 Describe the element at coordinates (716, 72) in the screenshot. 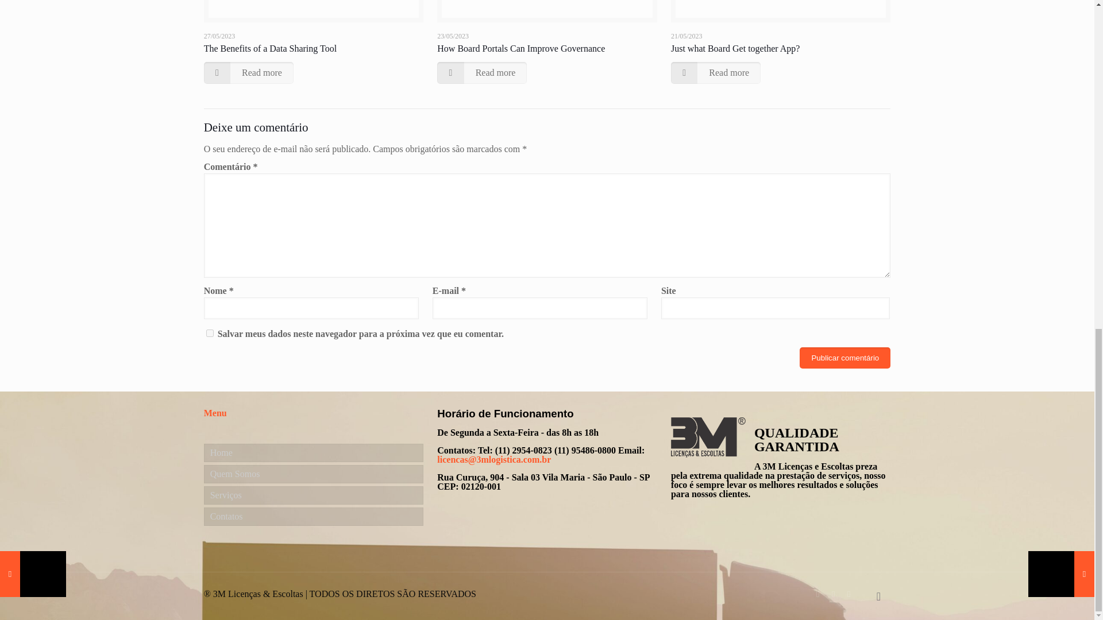

I see `Read more` at that location.